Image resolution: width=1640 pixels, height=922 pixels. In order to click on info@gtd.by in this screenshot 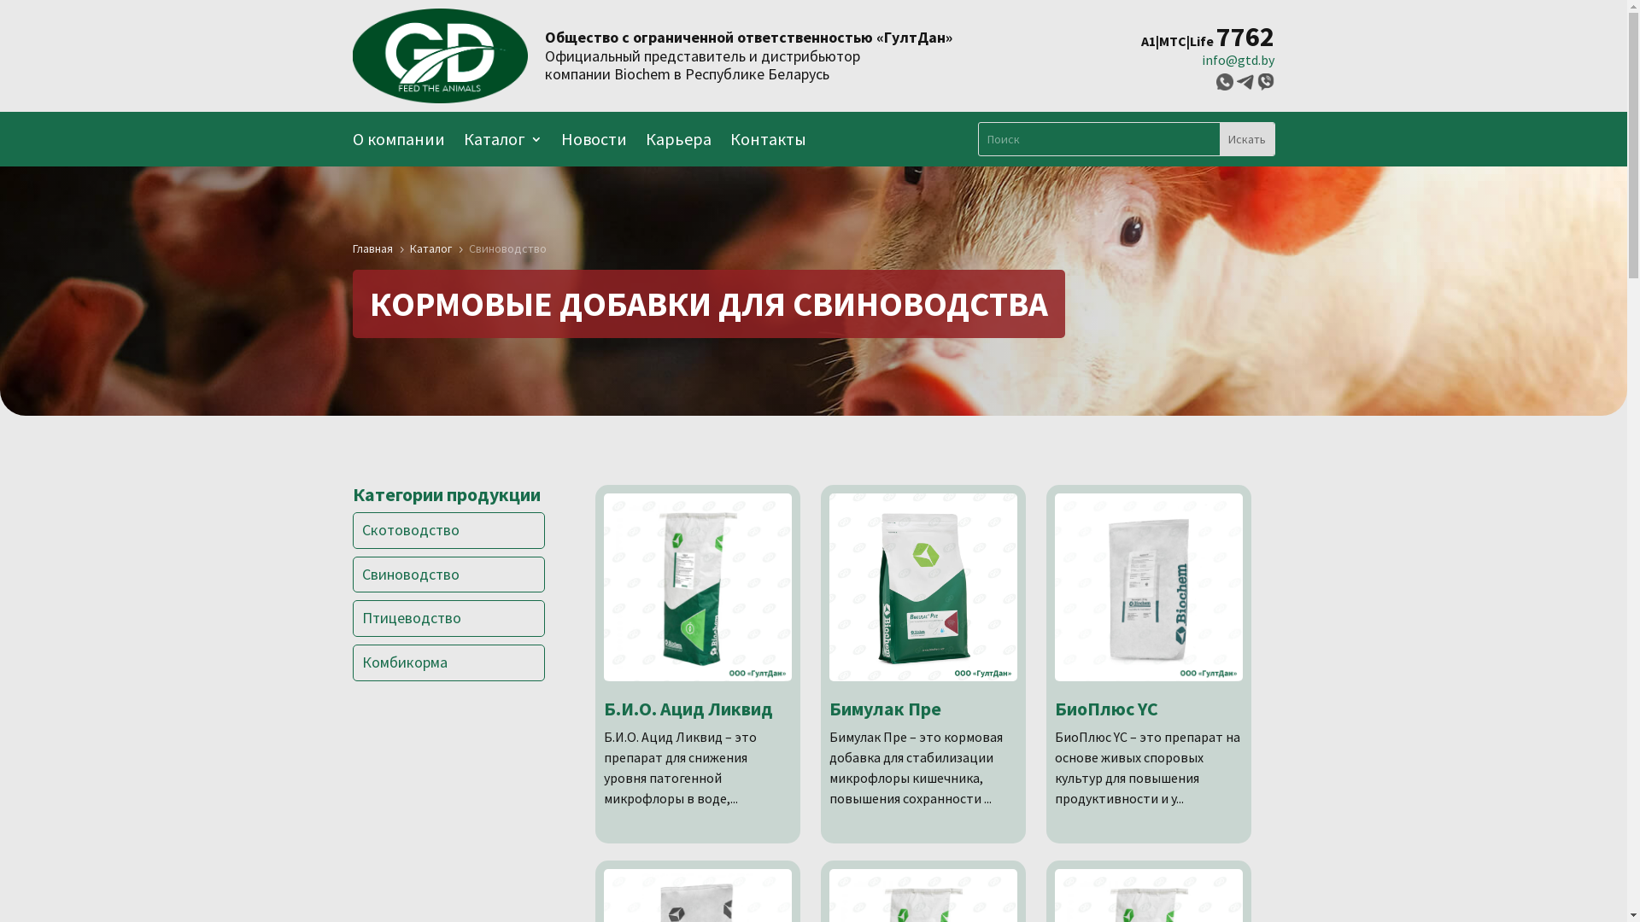, I will do `click(1239, 60)`.